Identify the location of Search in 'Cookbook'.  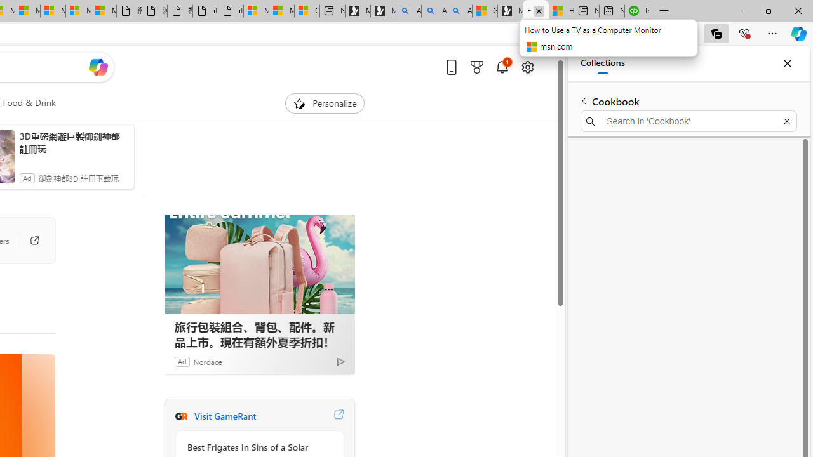
(689, 121).